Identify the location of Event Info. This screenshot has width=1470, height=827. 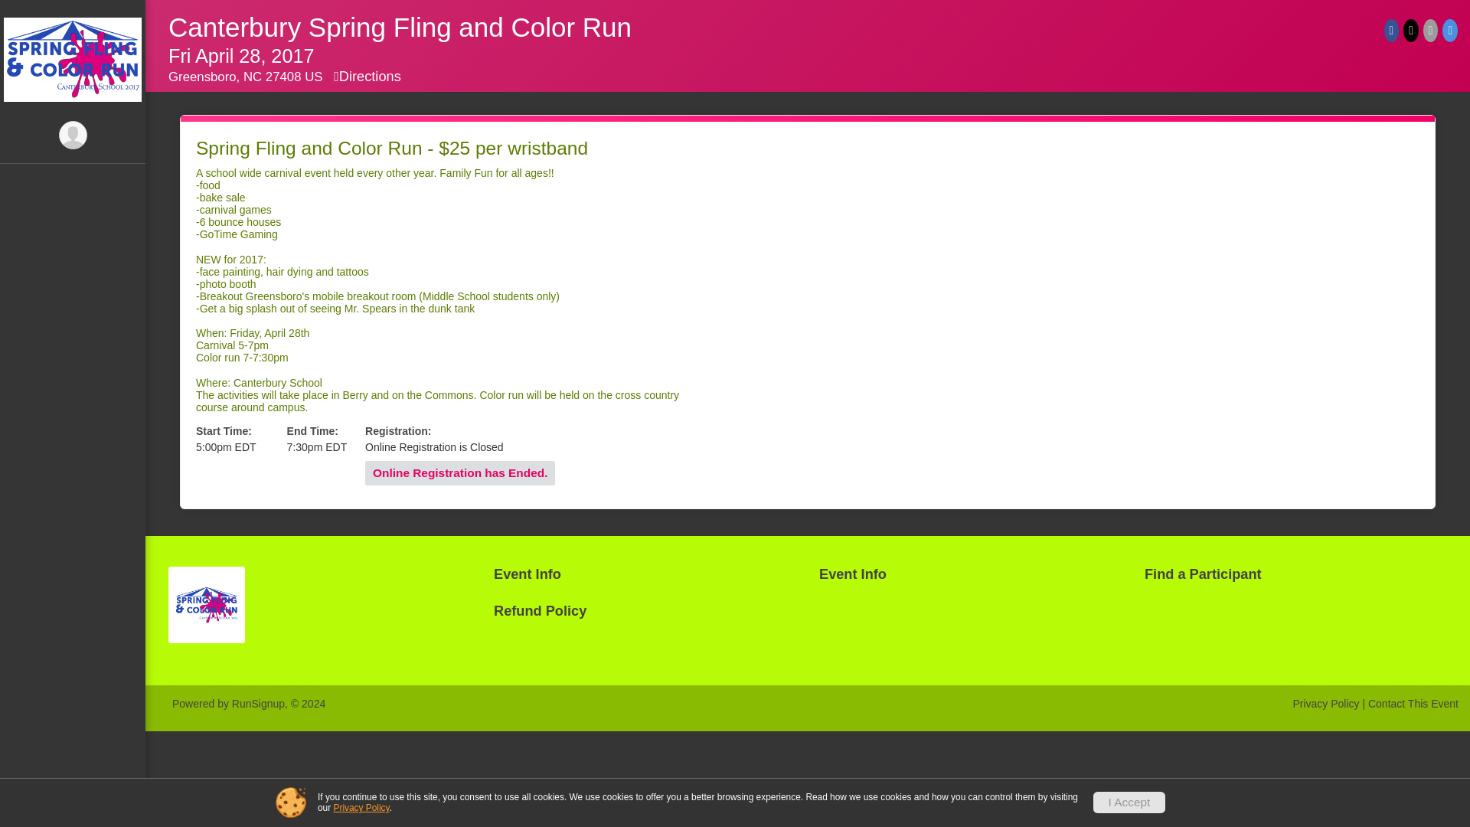
(73, 47).